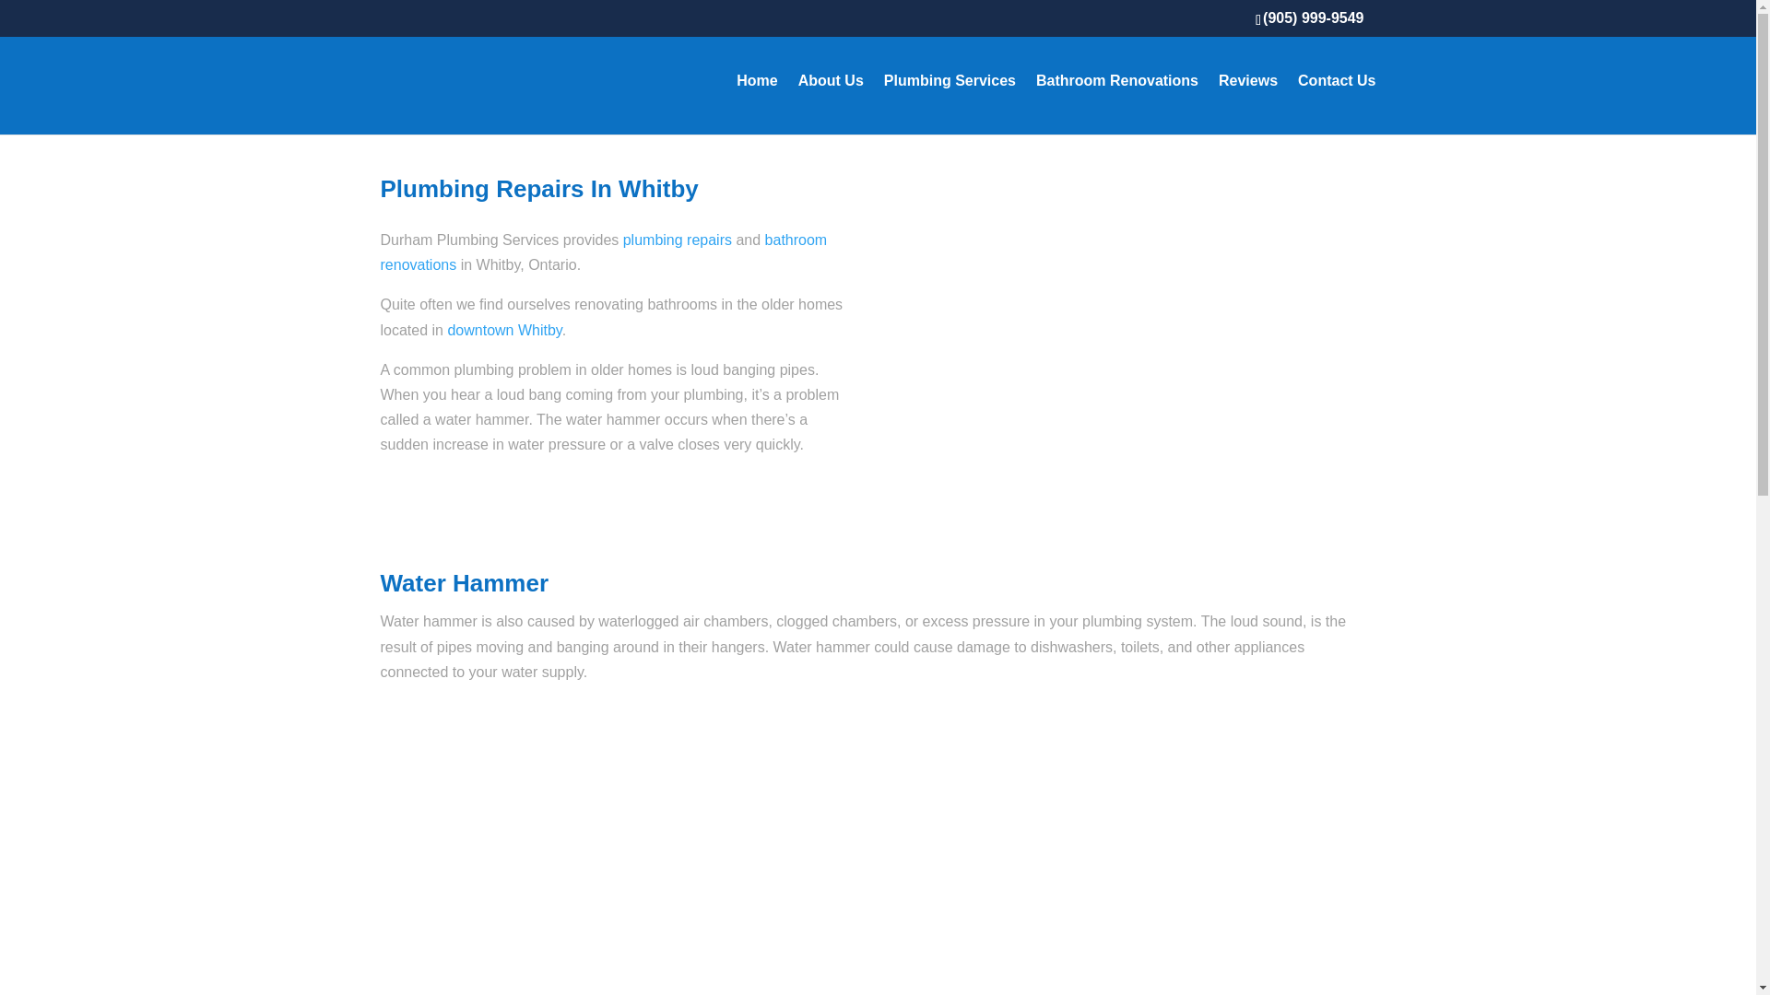  I want to click on About Us, so click(830, 104).